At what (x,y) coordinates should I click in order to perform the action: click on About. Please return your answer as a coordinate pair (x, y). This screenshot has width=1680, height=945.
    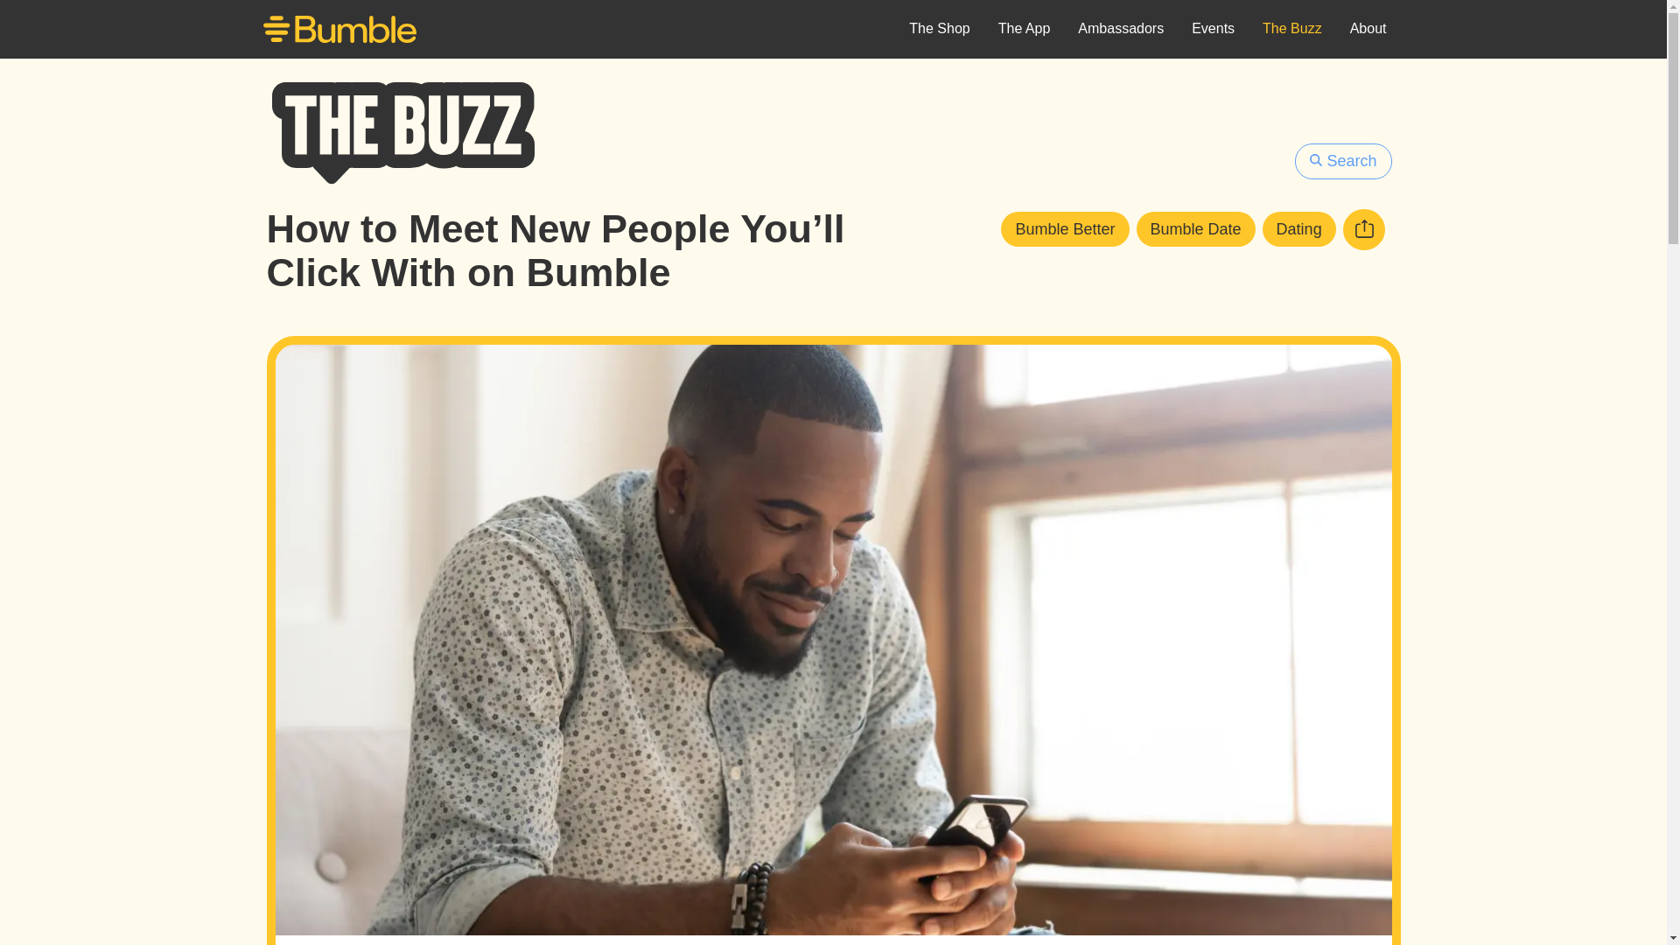
    Looking at the image, I should click on (1368, 30).